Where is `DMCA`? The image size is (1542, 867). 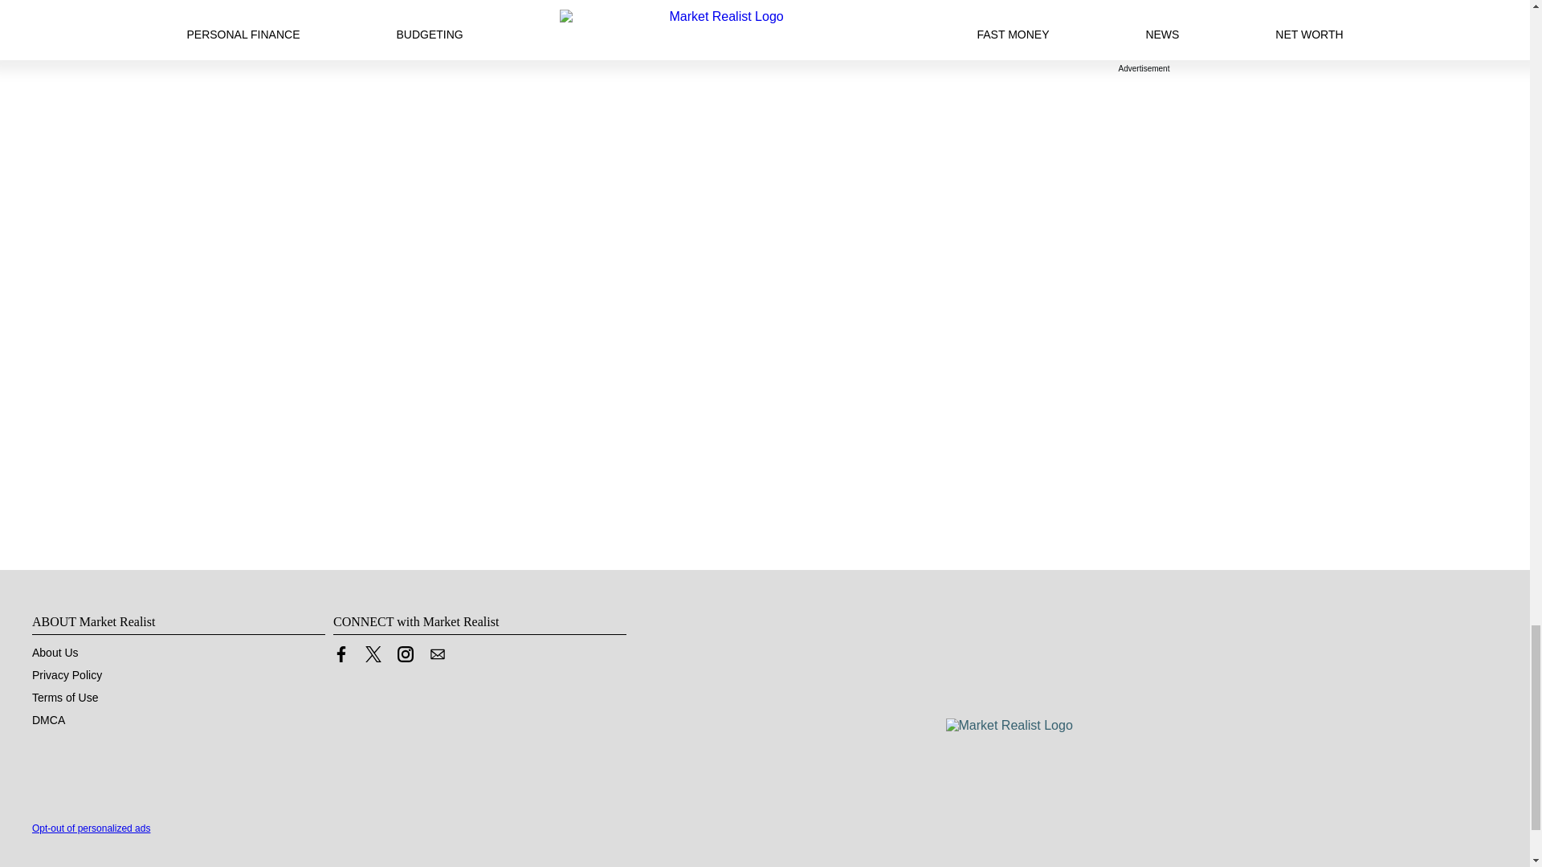 DMCA is located at coordinates (48, 719).